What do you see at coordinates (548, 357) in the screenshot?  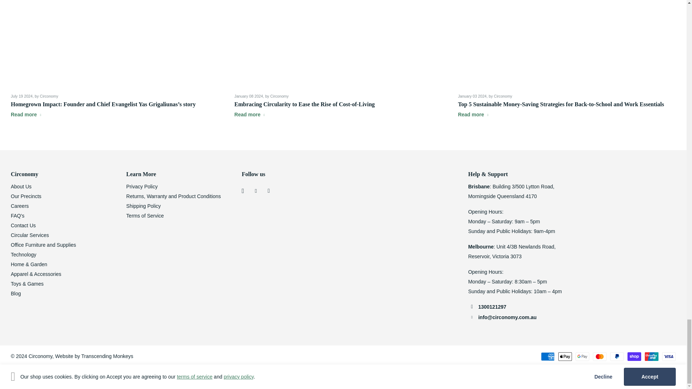 I see `American Express` at bounding box center [548, 357].